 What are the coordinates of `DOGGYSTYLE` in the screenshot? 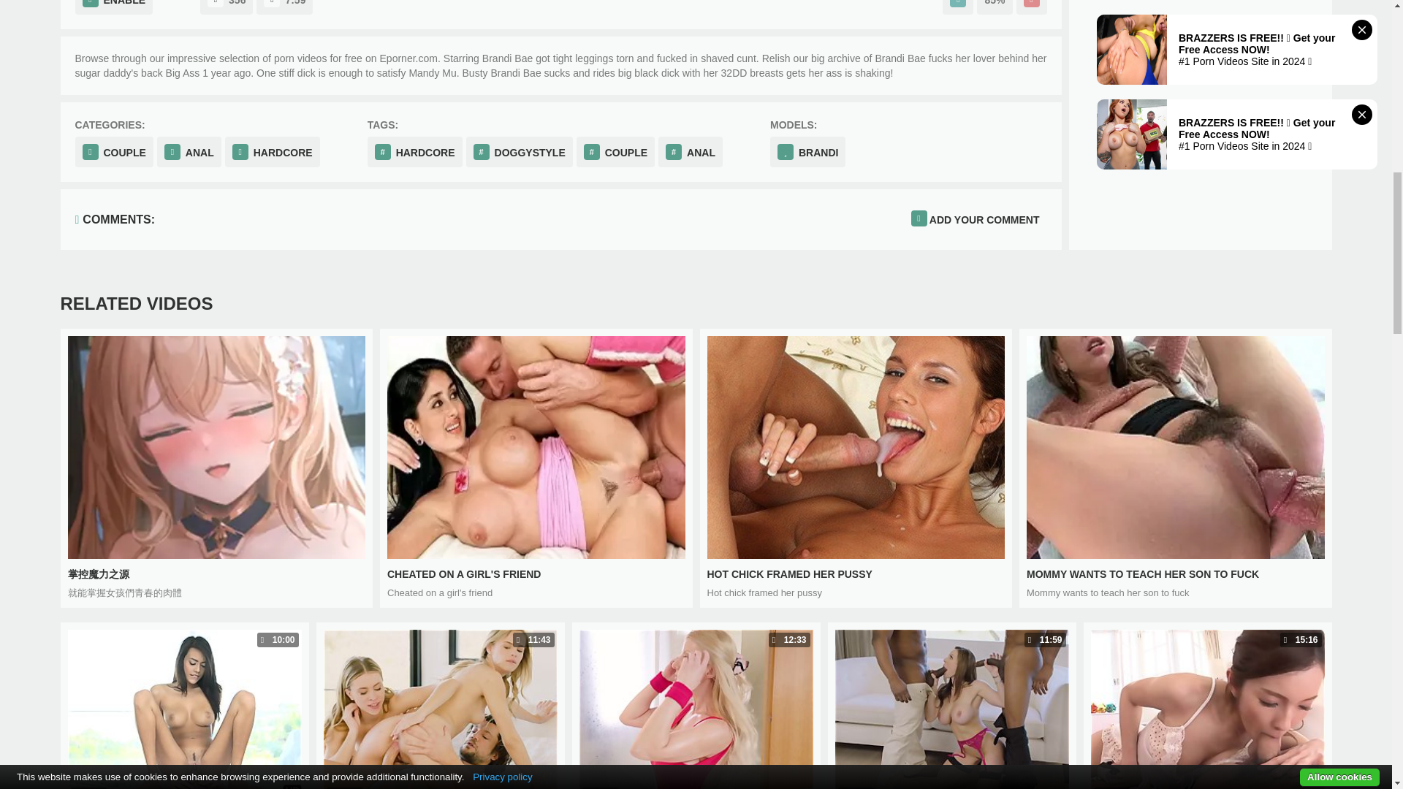 It's located at (519, 151).